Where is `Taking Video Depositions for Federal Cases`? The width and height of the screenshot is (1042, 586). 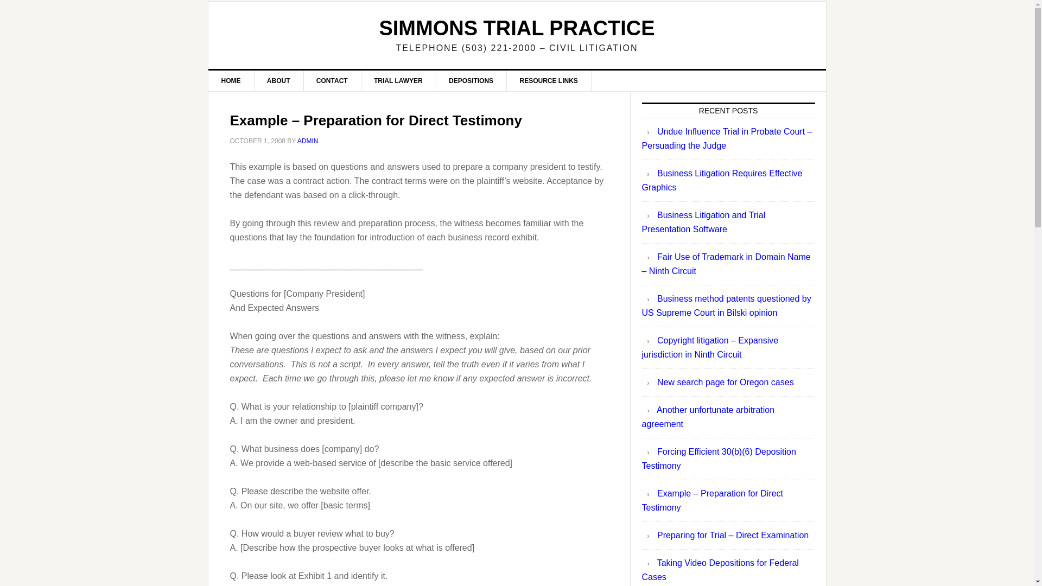
Taking Video Depositions for Federal Cases is located at coordinates (720, 570).